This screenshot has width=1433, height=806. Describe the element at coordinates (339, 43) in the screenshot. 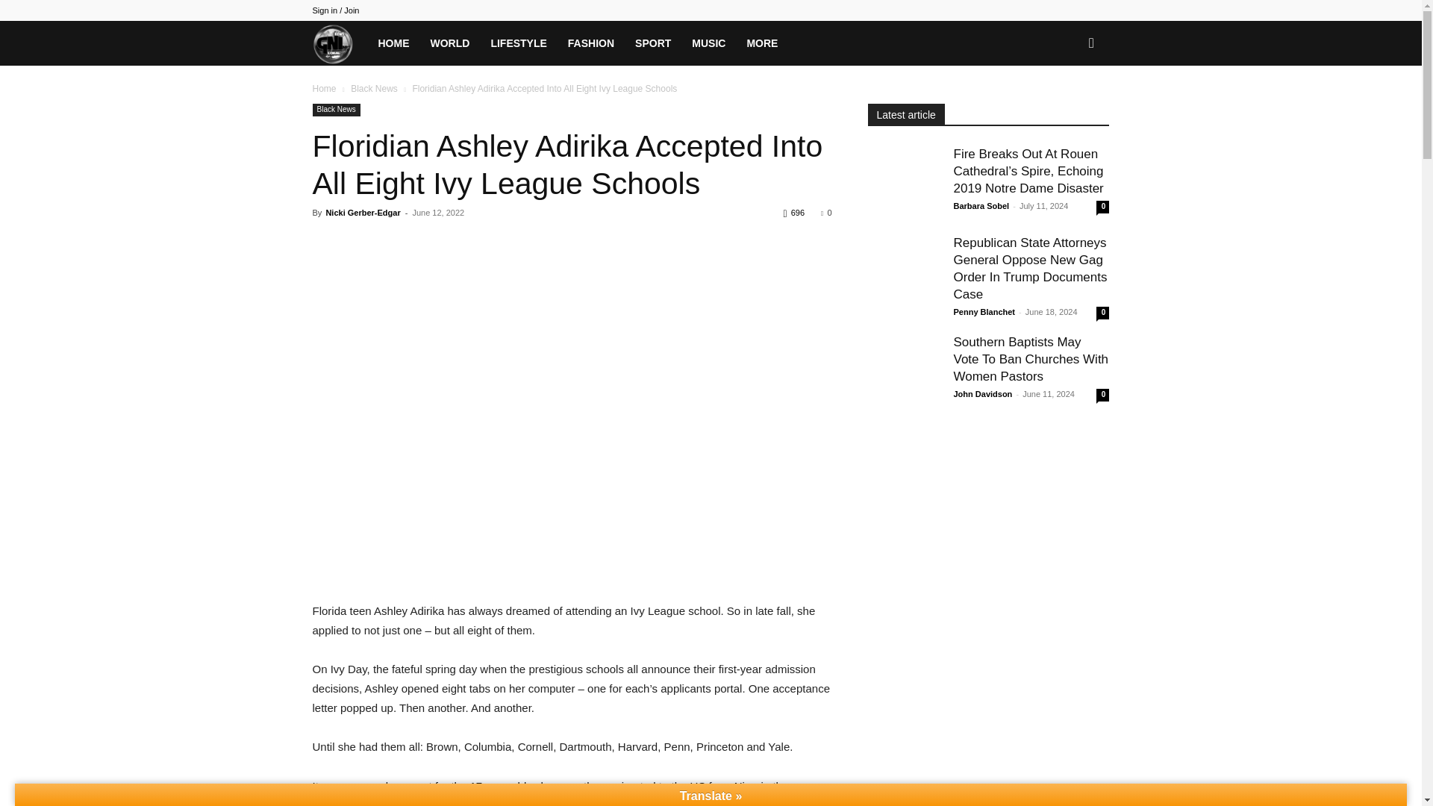

I see `Global News Ink` at that location.